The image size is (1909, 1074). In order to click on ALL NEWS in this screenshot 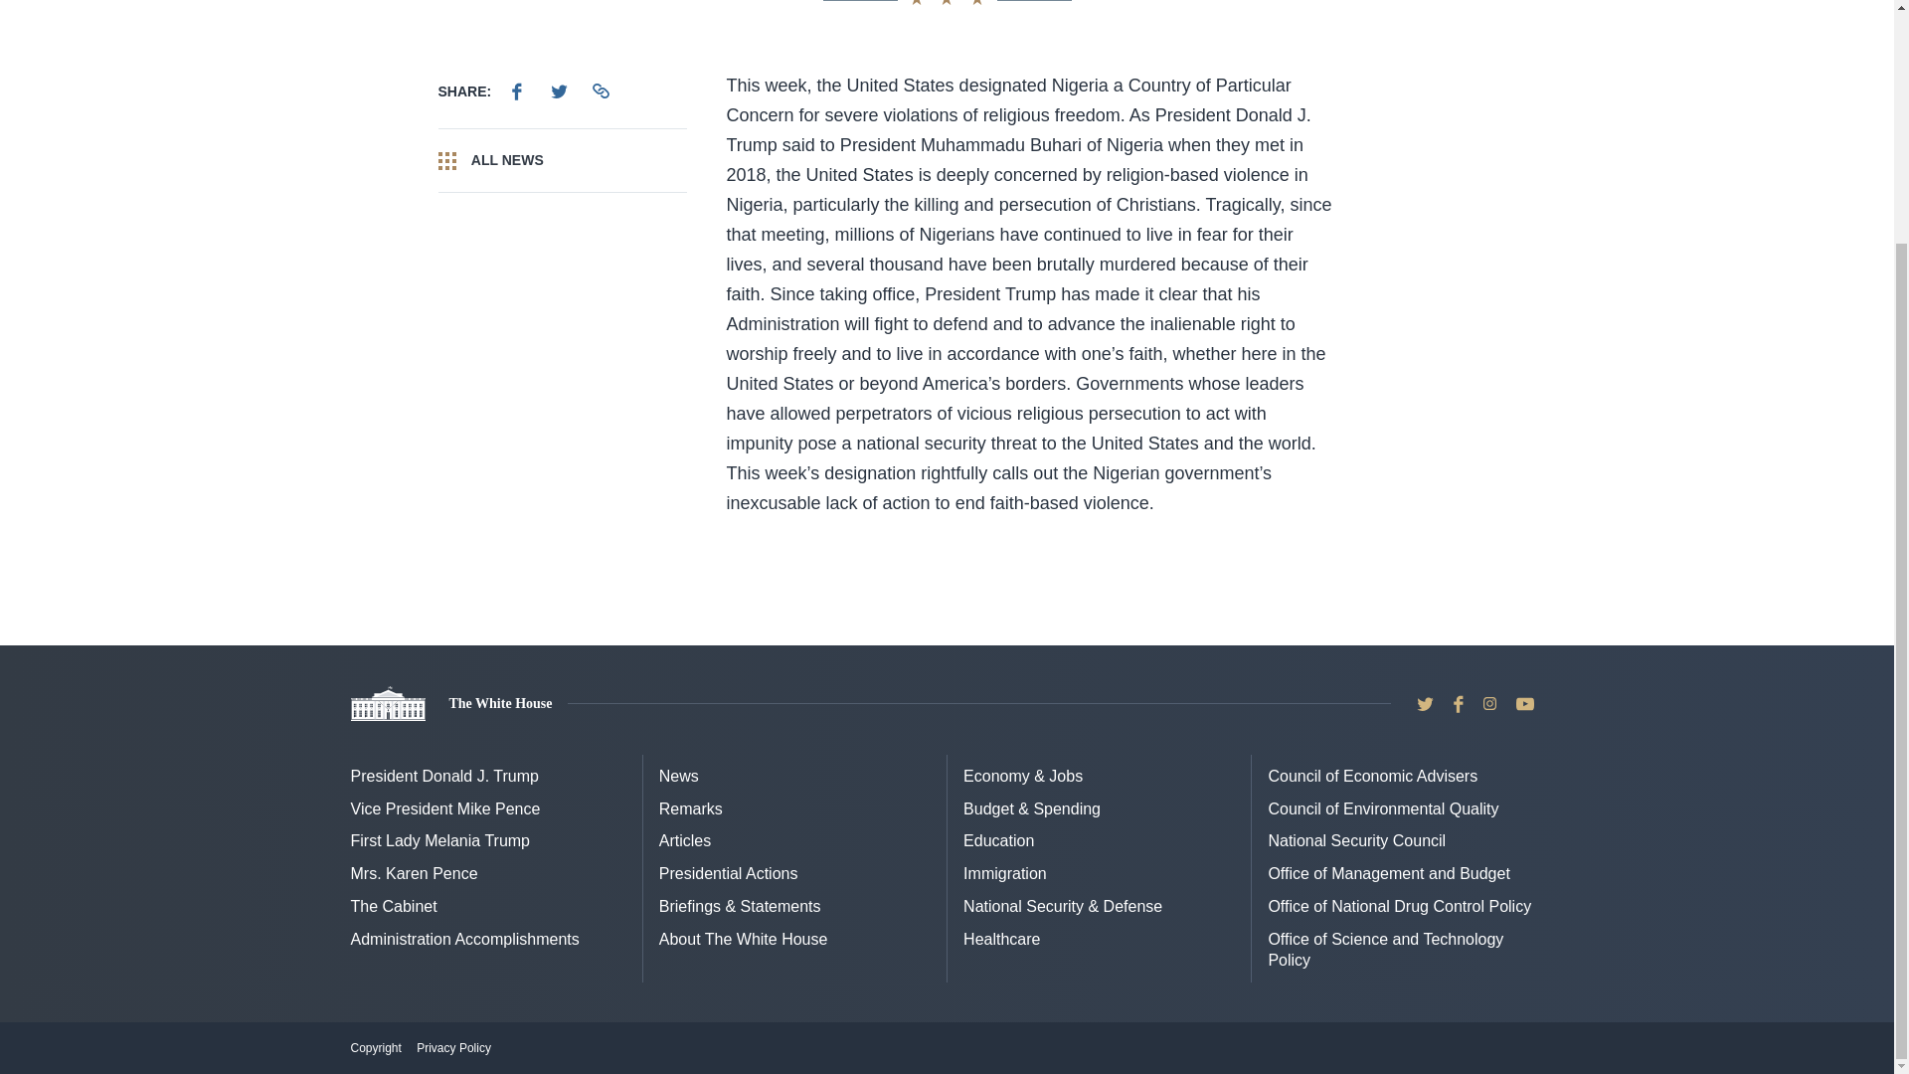, I will do `click(561, 161)`.